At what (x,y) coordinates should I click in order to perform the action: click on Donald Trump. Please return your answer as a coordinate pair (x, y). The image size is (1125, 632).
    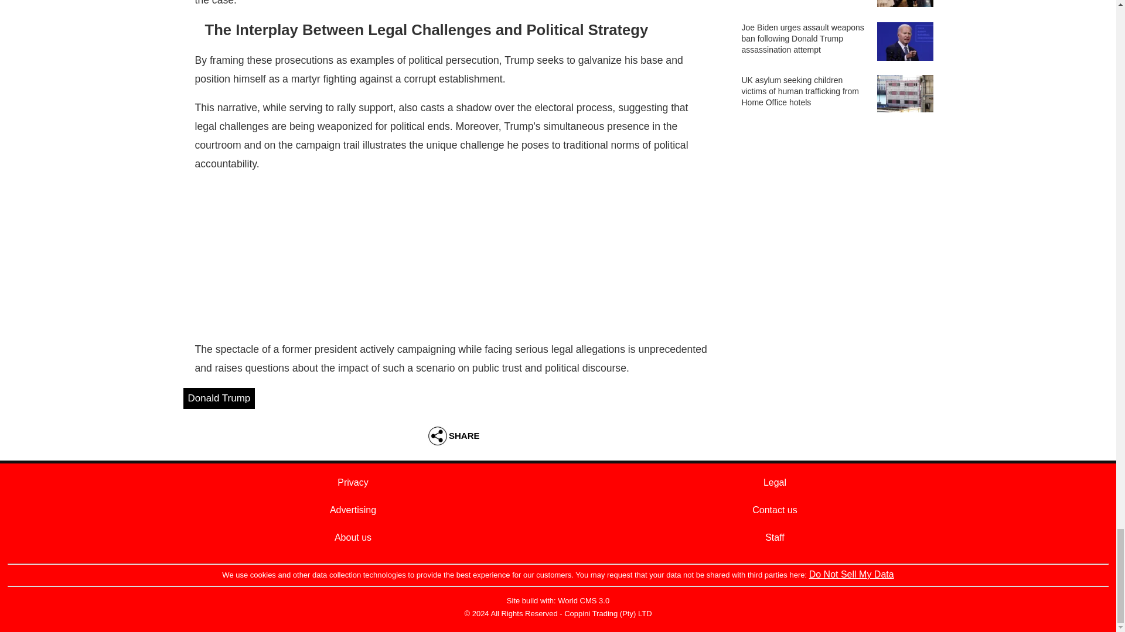
    Looking at the image, I should click on (219, 398).